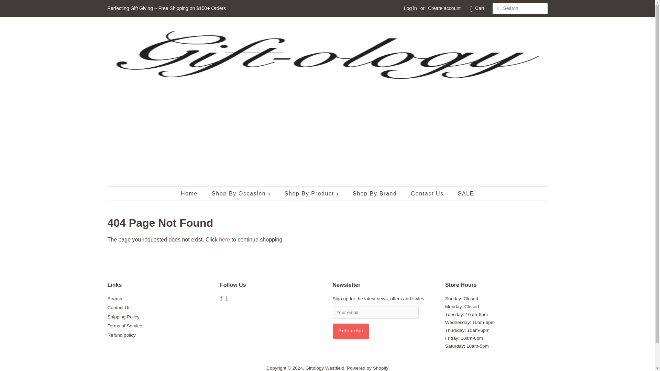  I want to click on Subscribe, so click(351, 331).